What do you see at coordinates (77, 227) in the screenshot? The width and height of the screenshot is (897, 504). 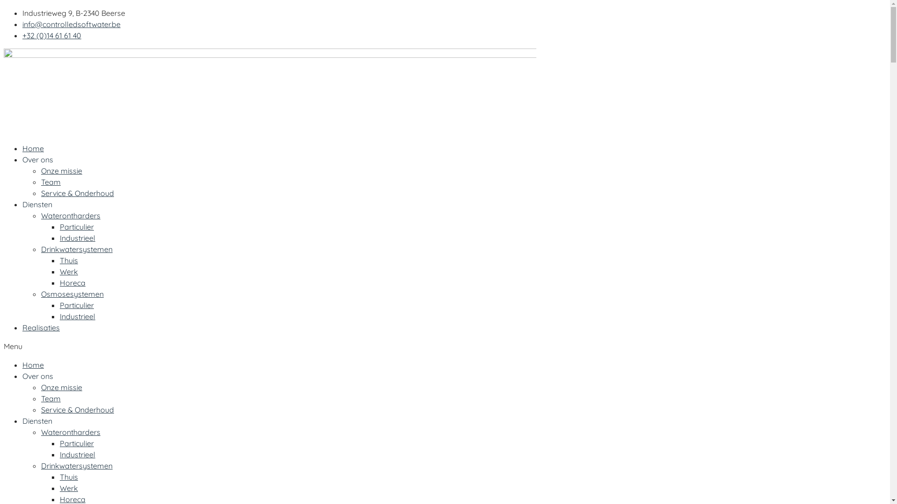 I see `Particulier` at bounding box center [77, 227].